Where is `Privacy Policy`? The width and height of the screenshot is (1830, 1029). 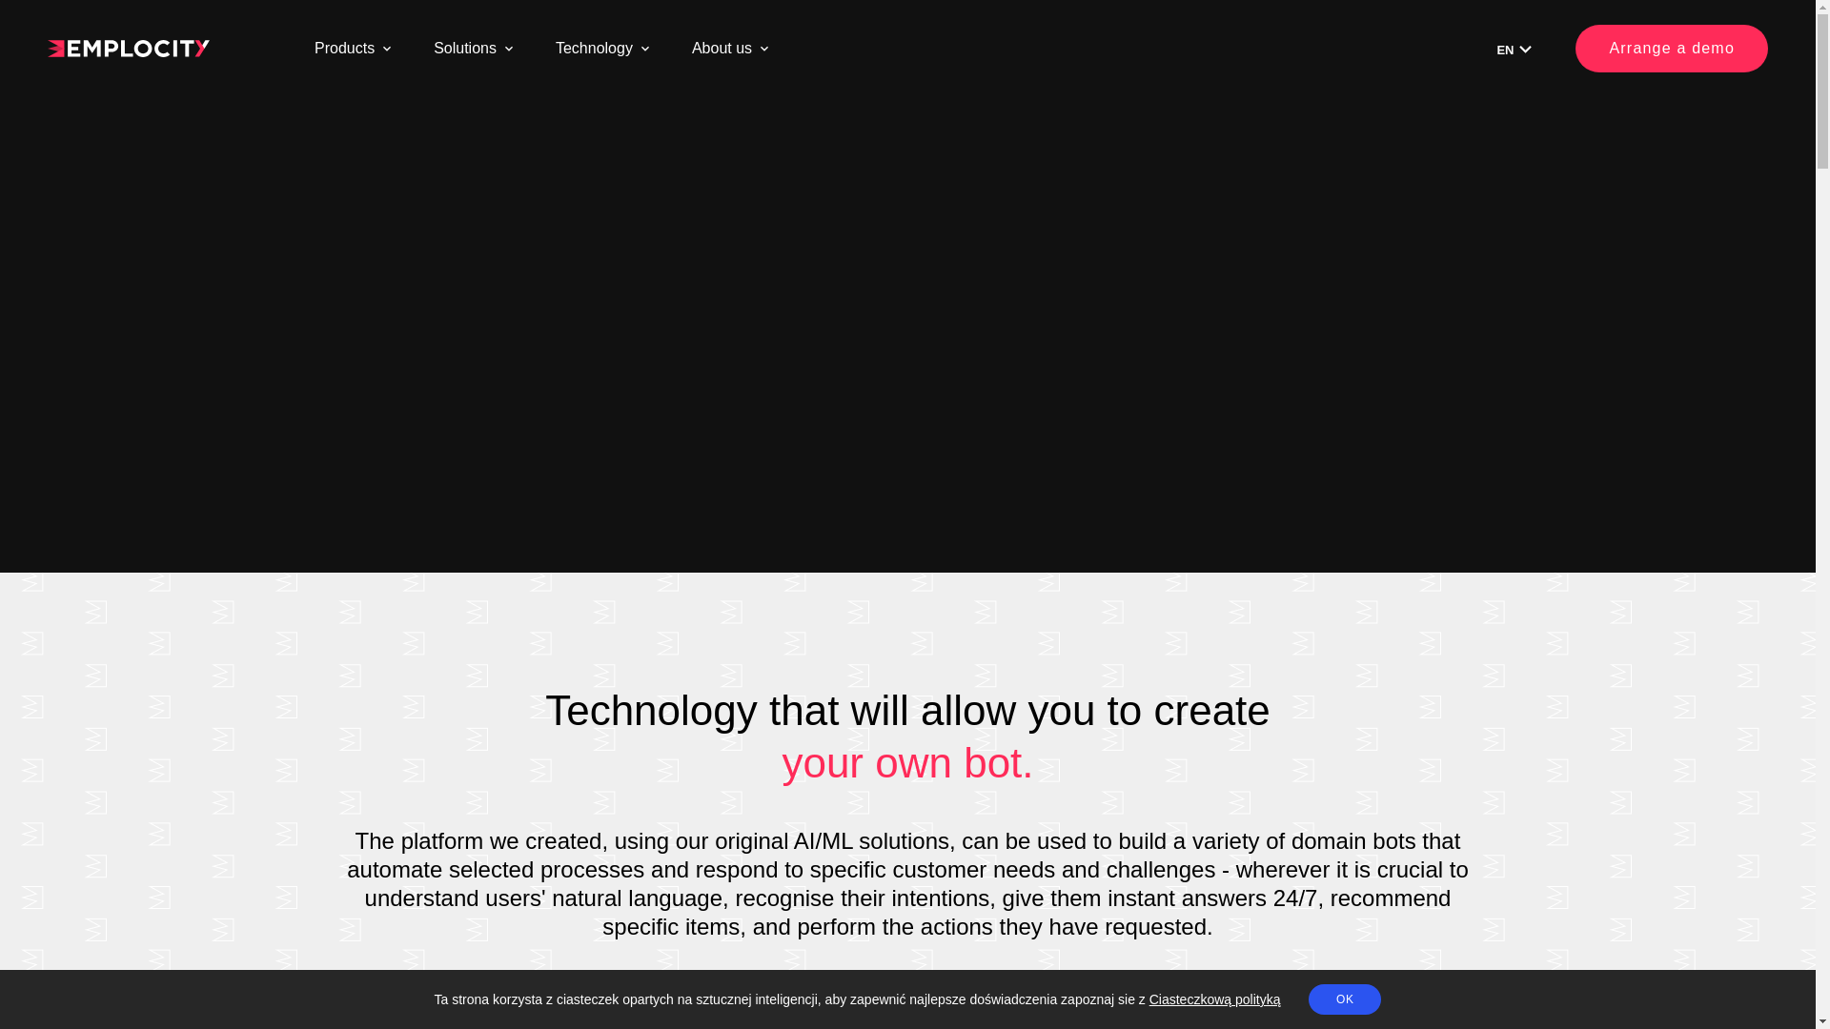
Privacy Policy is located at coordinates (1422, 133).